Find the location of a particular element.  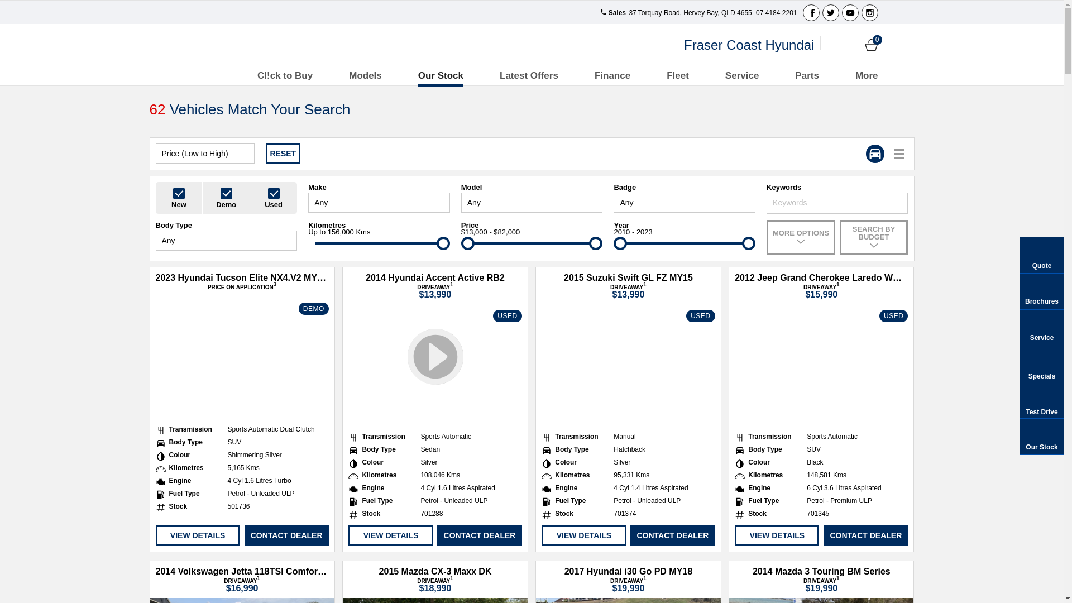

Hyundai Motor Company is located at coordinates (231, 45).